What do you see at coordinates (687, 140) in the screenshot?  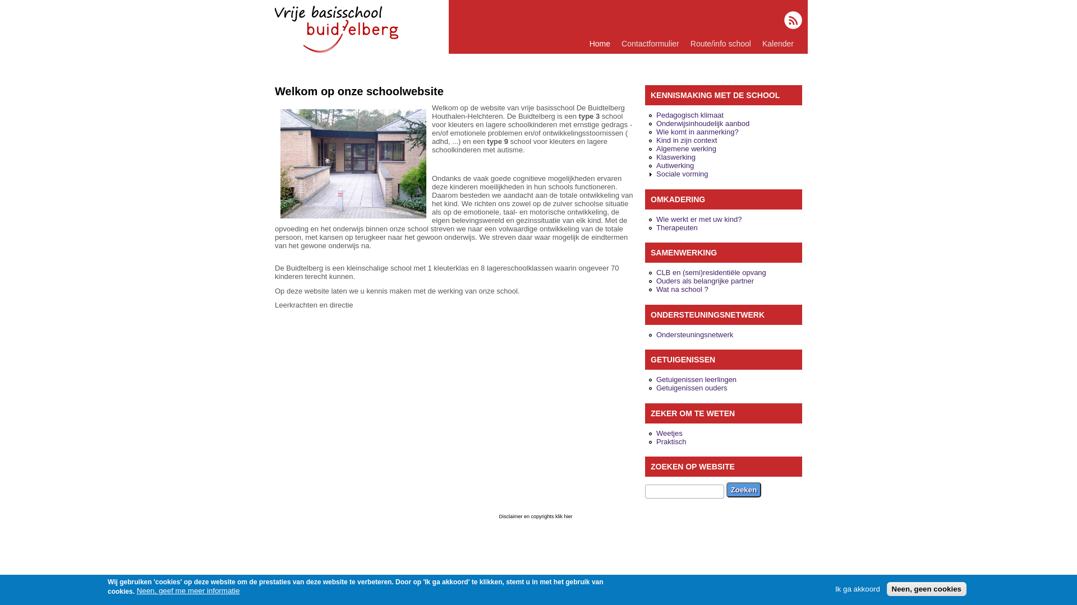 I see `Kind in zijn context` at bounding box center [687, 140].